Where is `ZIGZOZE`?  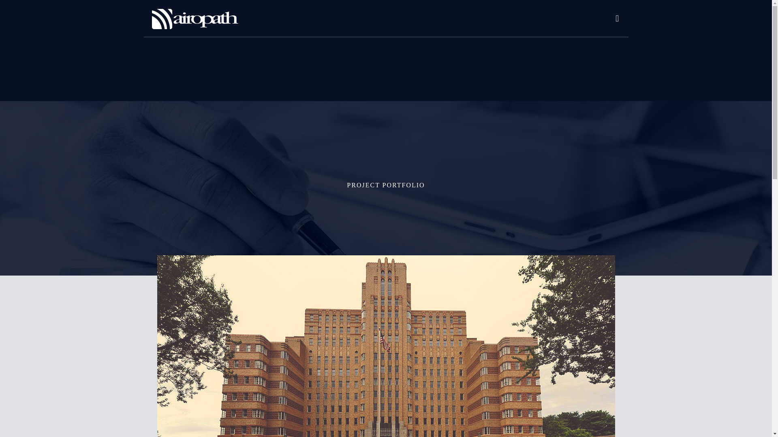
ZIGZOZE is located at coordinates (464, 415).